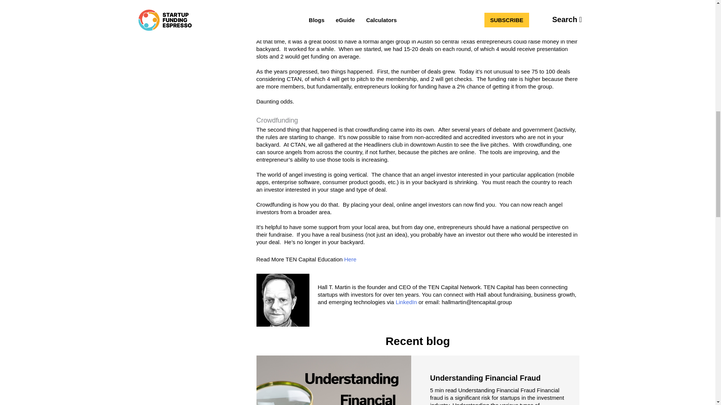 This screenshot has width=721, height=405. What do you see at coordinates (351, 259) in the screenshot?
I see `Here` at bounding box center [351, 259].